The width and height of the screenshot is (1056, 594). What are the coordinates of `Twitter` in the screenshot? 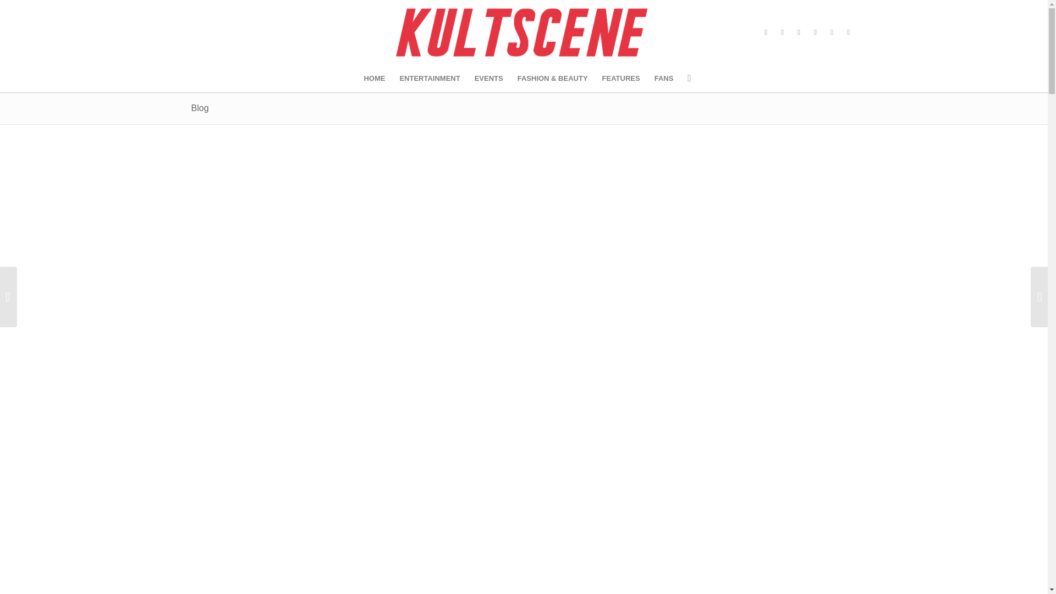 It's located at (782, 32).